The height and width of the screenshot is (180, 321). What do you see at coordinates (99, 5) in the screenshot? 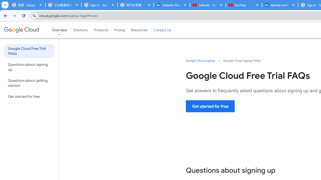
I see `Sign in - Google Accounts` at bounding box center [99, 5].